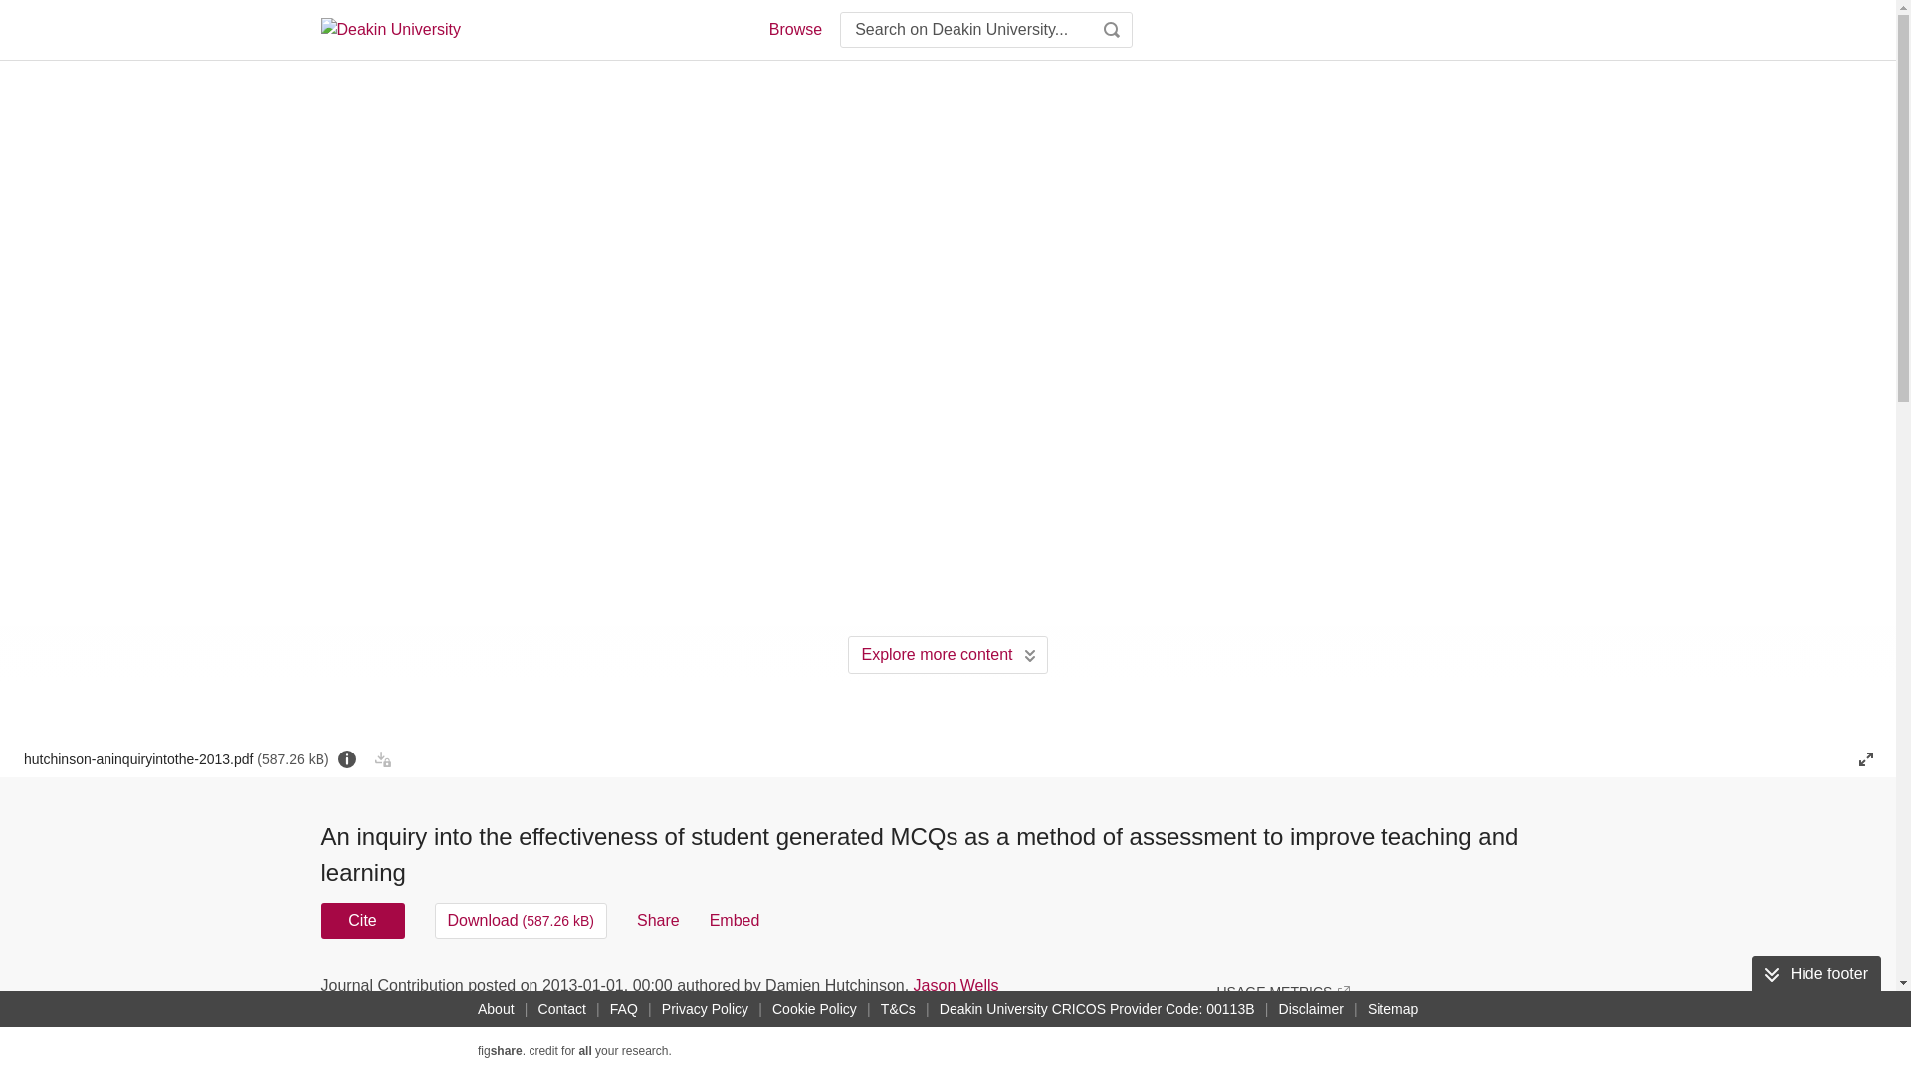 The image size is (1911, 1075). I want to click on Contact, so click(562, 1009).